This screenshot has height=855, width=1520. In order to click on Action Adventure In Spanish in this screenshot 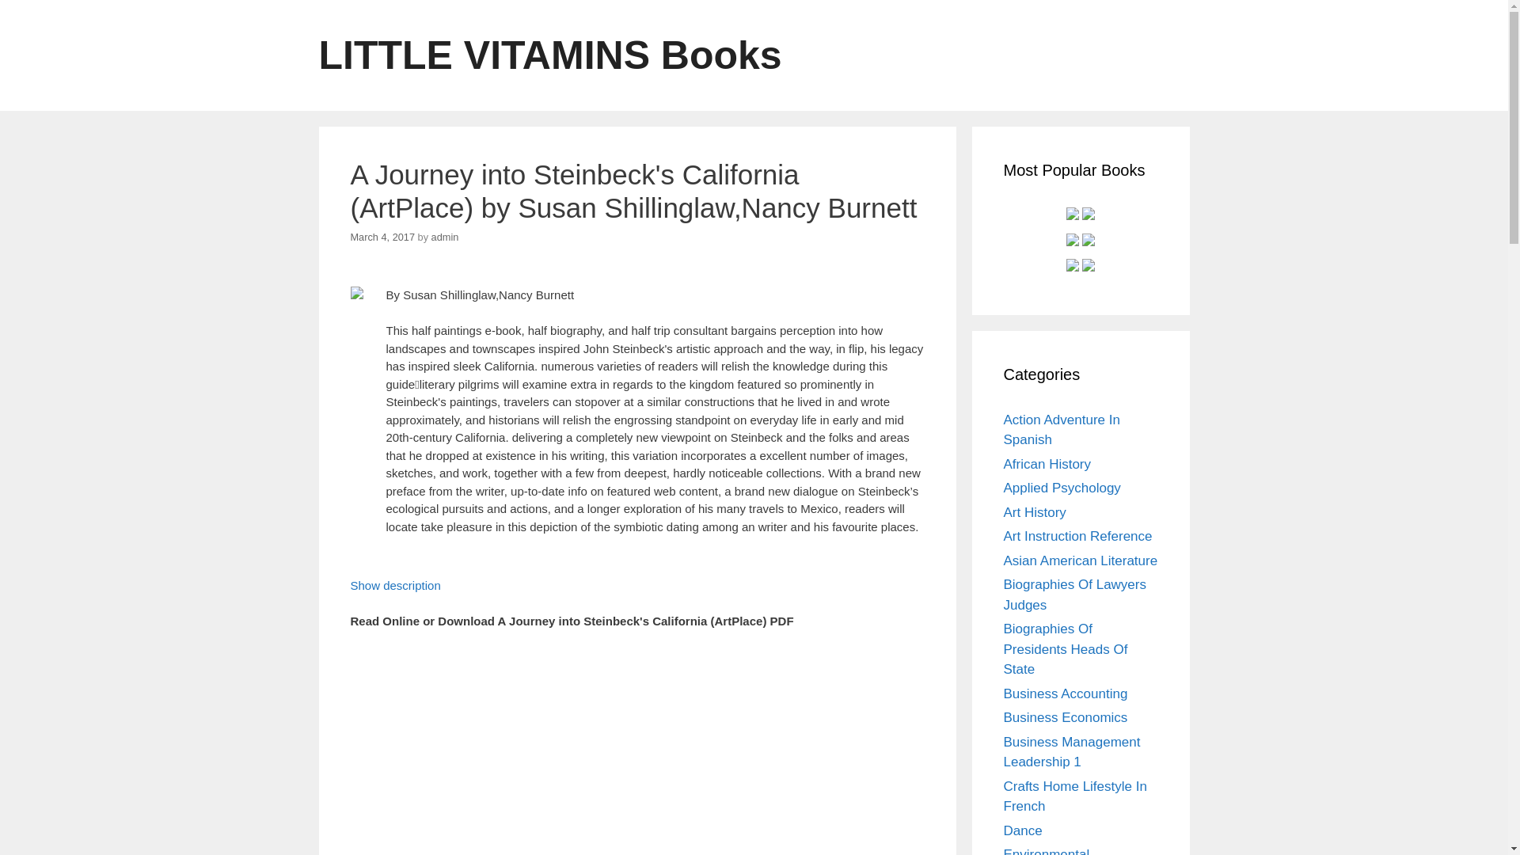, I will do `click(1062, 429)`.